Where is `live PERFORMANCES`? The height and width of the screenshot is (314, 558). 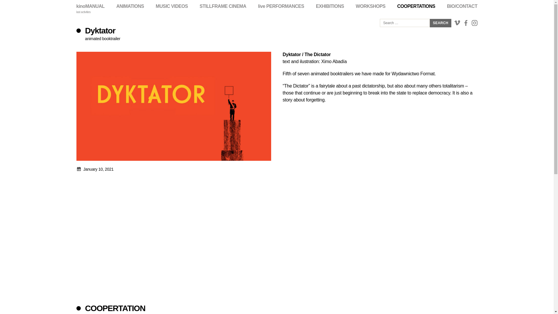 live PERFORMANCES is located at coordinates (281, 6).